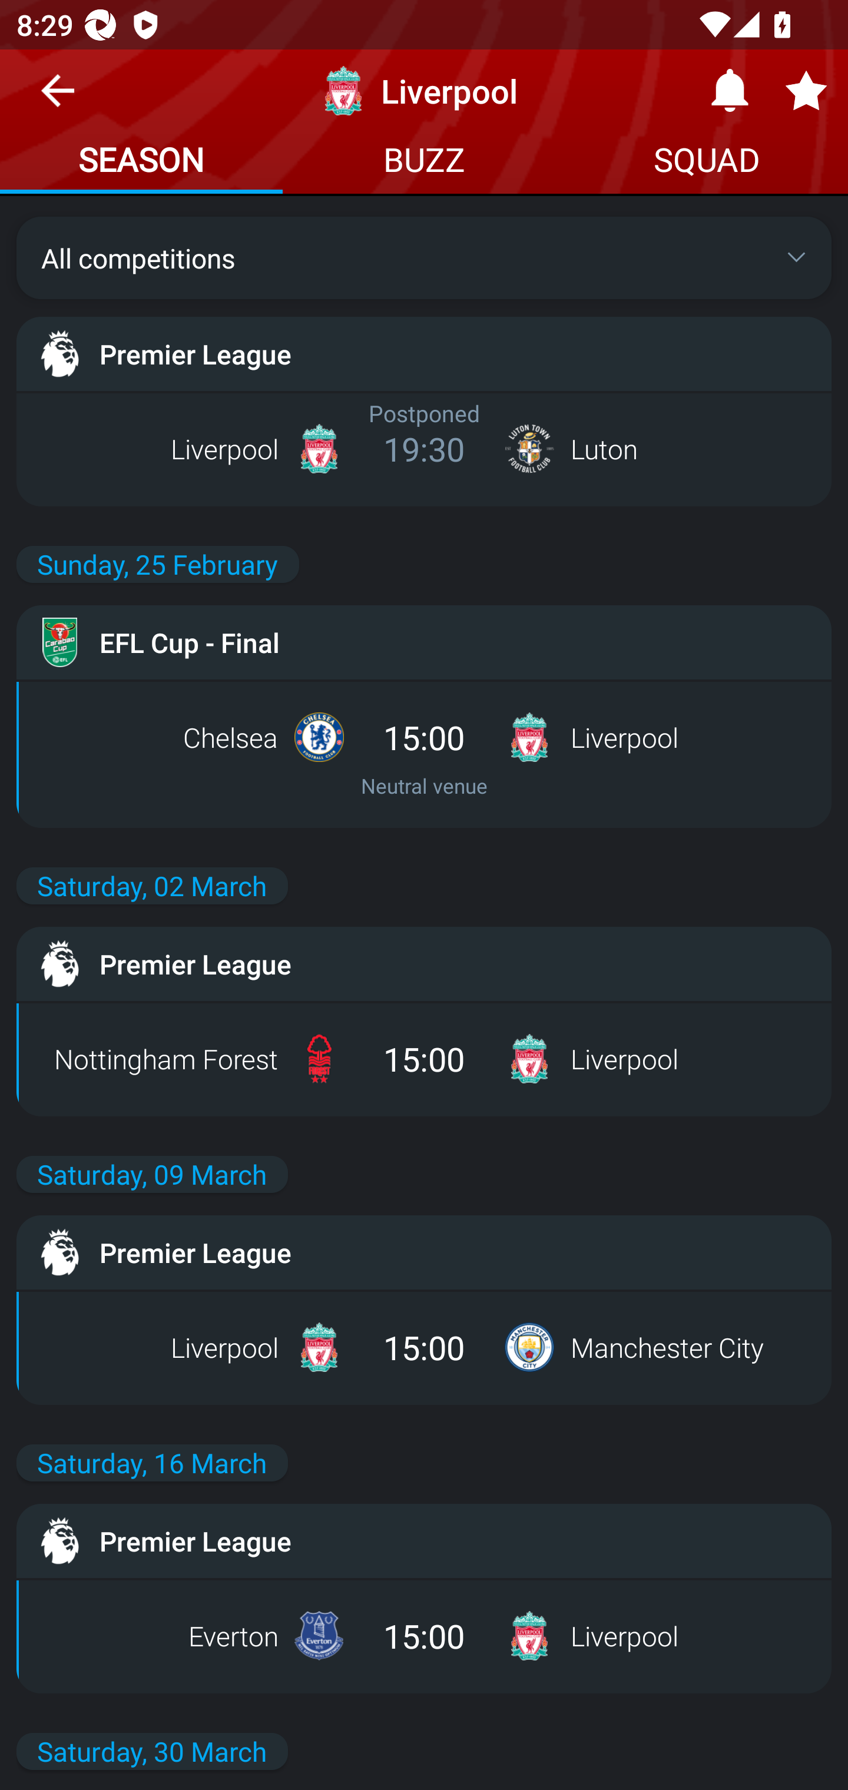  What do you see at coordinates (424, 448) in the screenshot?
I see `Liverpool Postponed 19:30 Luton` at bounding box center [424, 448].